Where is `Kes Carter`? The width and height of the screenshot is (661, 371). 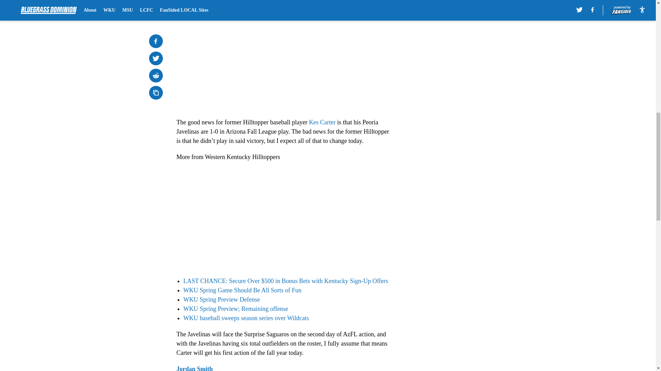
Kes Carter is located at coordinates (322, 122).